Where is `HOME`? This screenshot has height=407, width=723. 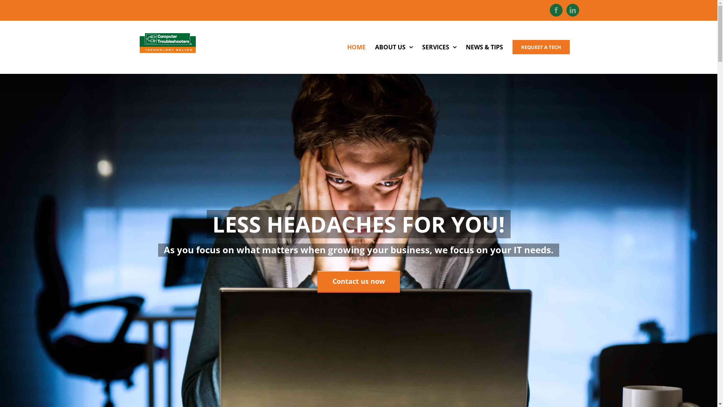
HOME is located at coordinates (356, 47).